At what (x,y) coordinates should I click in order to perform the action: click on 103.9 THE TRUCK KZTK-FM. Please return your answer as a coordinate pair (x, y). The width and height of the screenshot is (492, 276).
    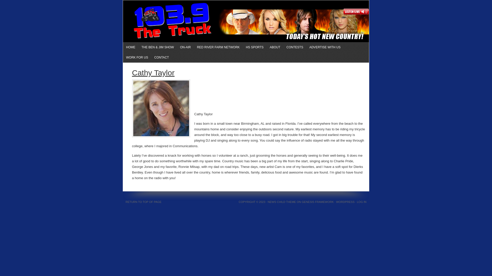
    Looking at the image, I should click on (182, 14).